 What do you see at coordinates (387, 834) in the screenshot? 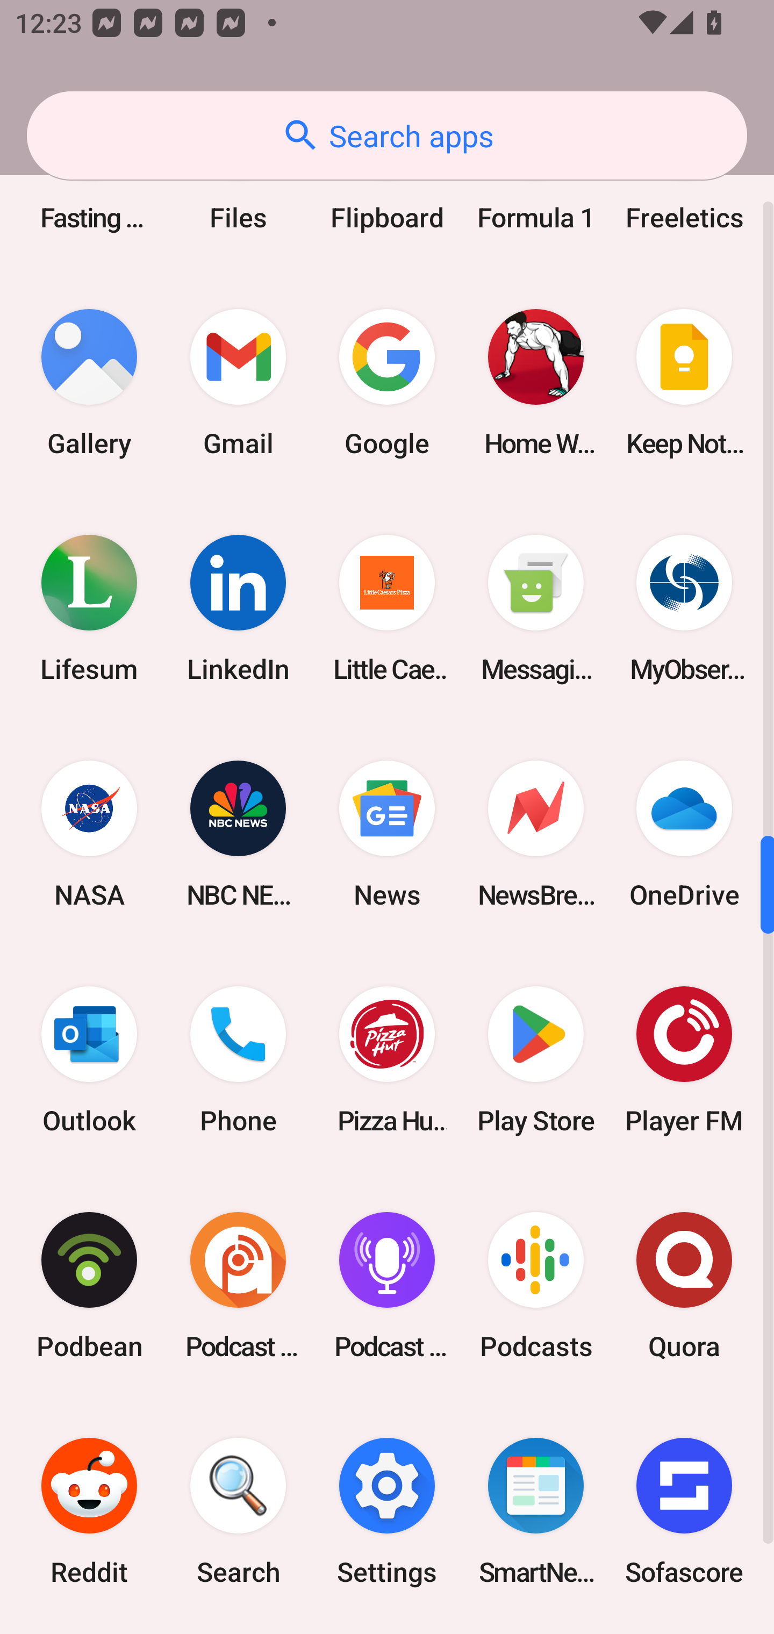
I see `News` at bounding box center [387, 834].